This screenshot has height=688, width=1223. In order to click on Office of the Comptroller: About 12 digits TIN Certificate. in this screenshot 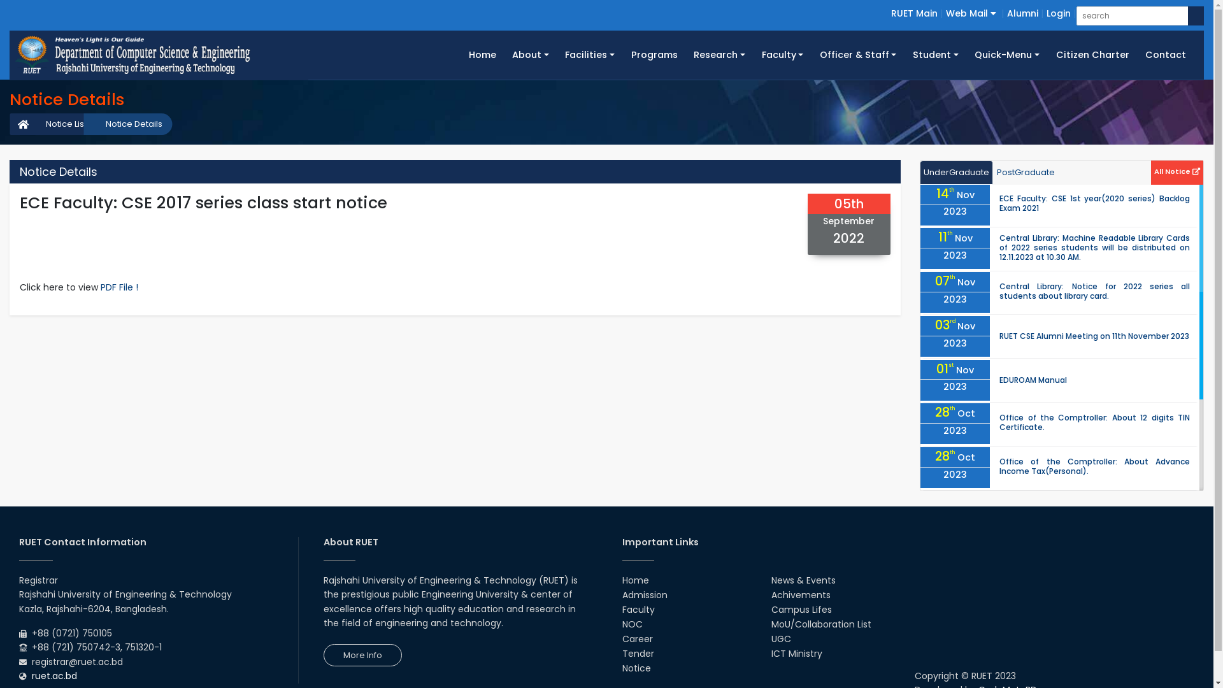, I will do `click(1094, 422)`.